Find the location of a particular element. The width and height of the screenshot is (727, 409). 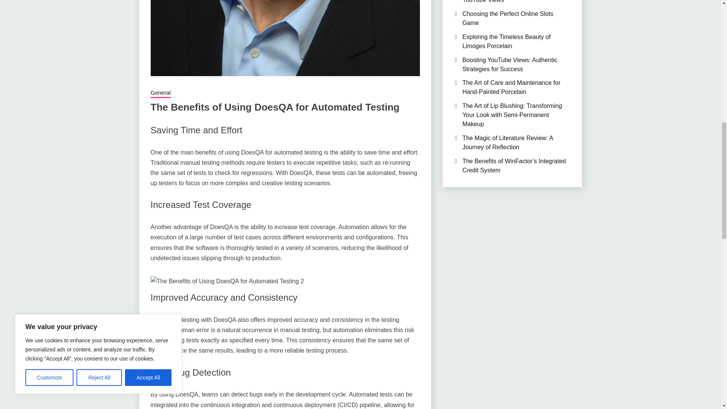

General is located at coordinates (161, 94).